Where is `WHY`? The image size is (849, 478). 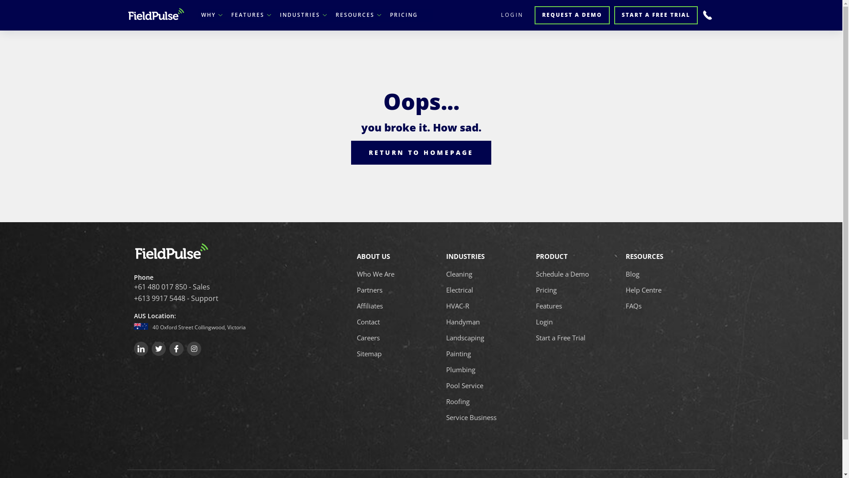
WHY is located at coordinates (213, 15).